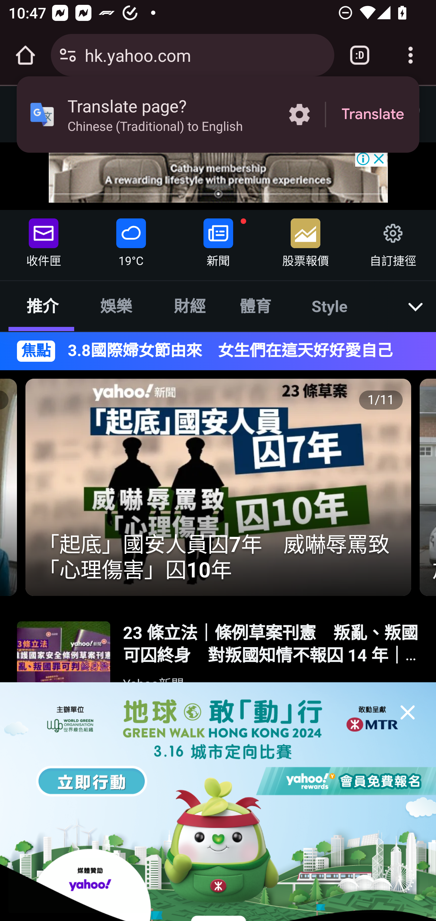  Describe the element at coordinates (392, 240) in the screenshot. I see `icon-settings 自訂捷徑 icon-settings 自訂捷徑` at that location.